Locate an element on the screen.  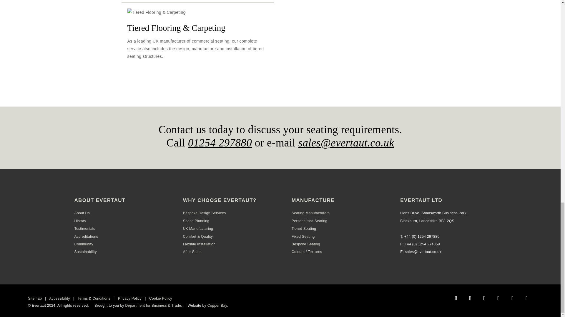
Follow on Facebook is located at coordinates (456, 298).